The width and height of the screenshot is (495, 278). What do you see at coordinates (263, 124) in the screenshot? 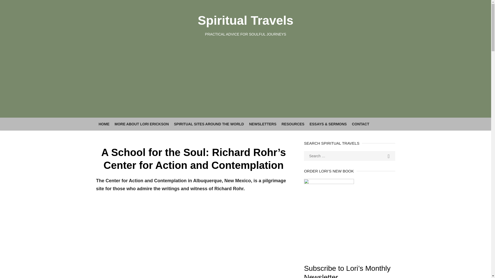
I see `NEWSLETTERS` at bounding box center [263, 124].